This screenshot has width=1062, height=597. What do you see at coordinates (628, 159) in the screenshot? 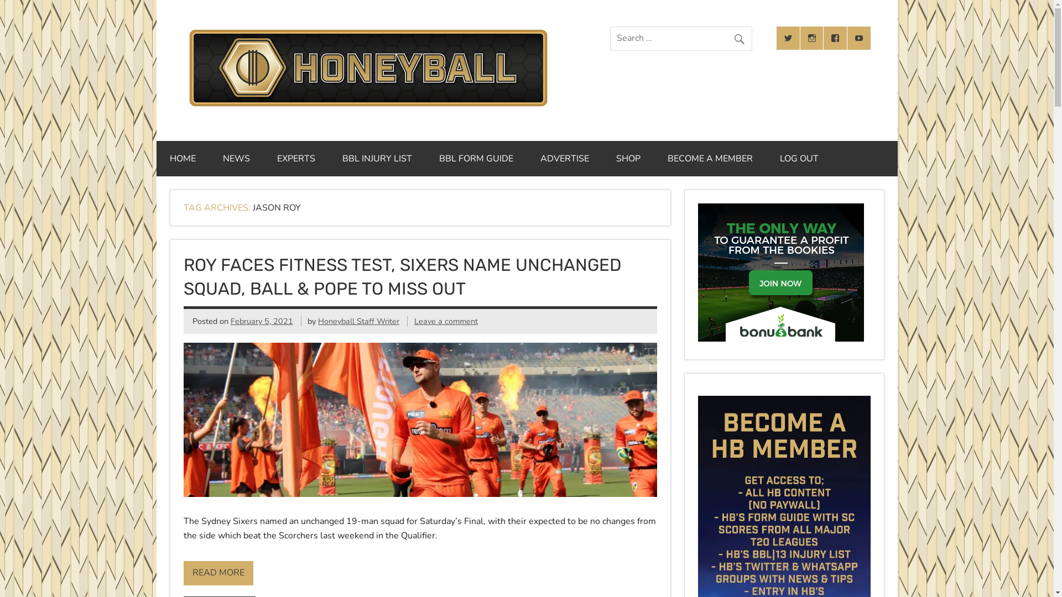
I see `SHOP` at bounding box center [628, 159].